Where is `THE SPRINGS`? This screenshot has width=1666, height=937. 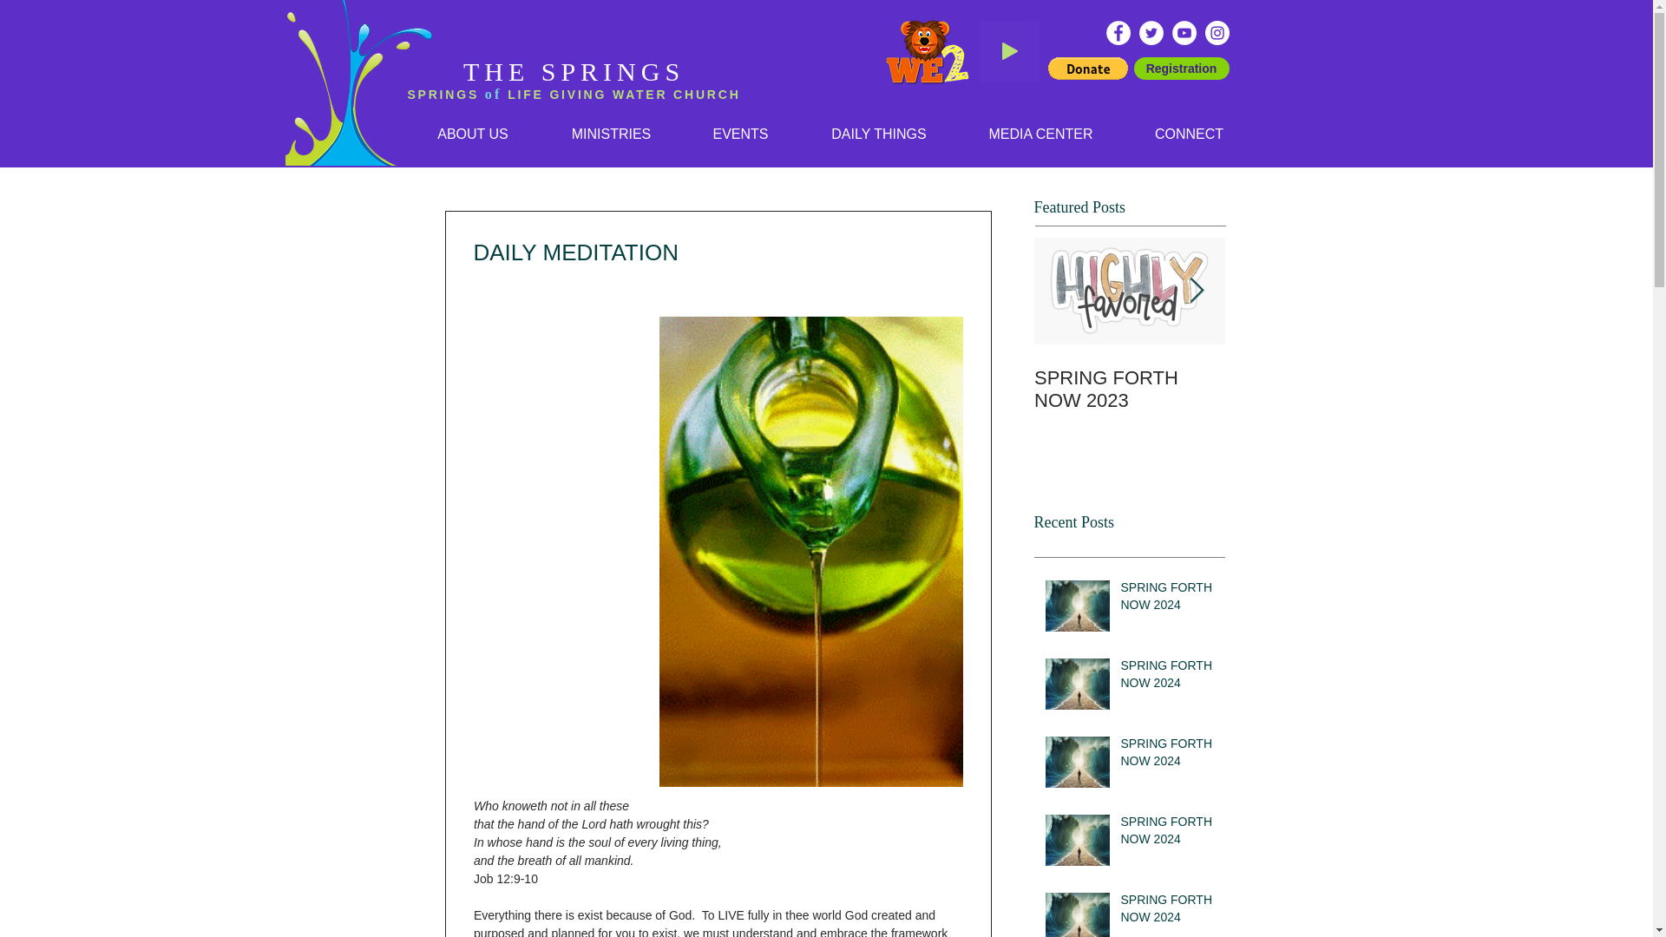
THE SPRINGS is located at coordinates (574, 71).